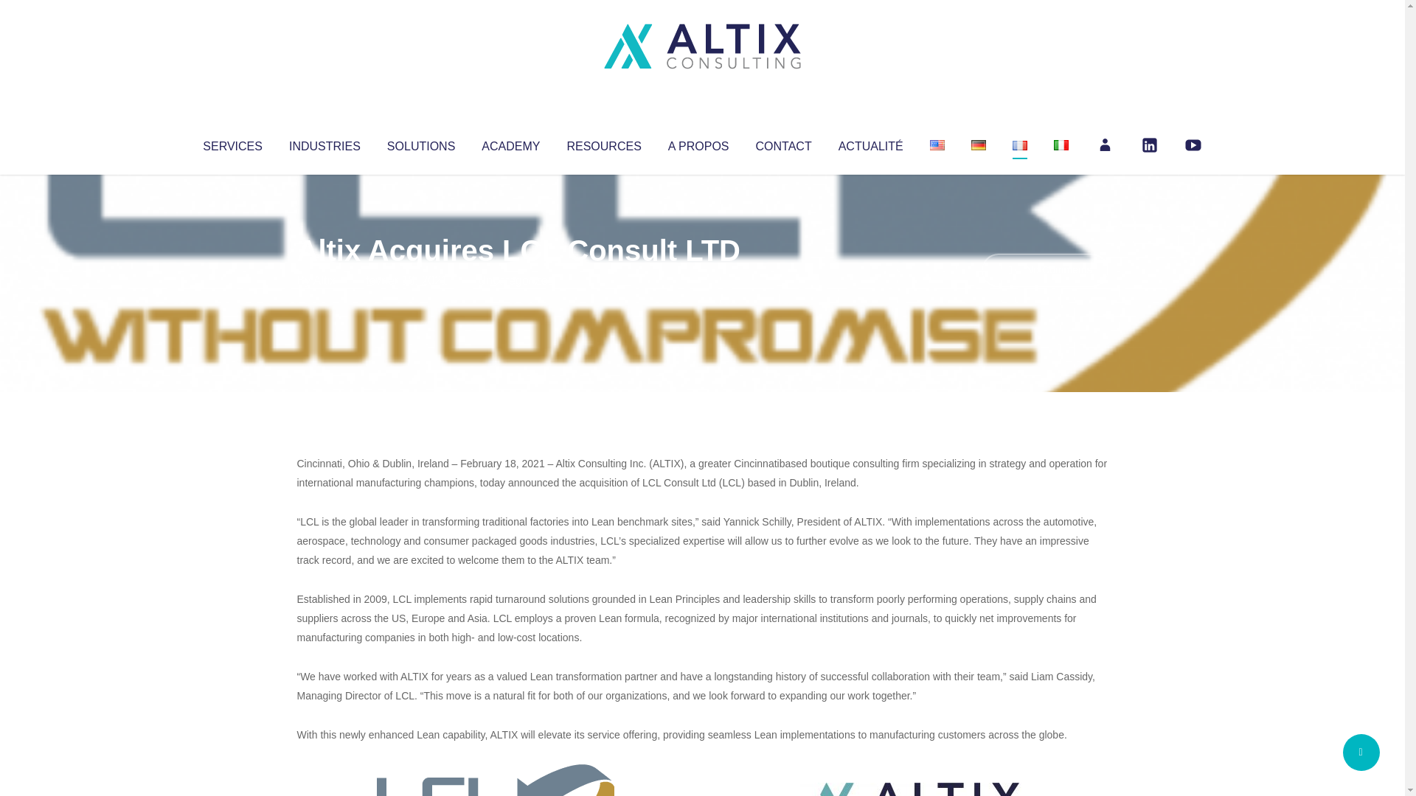 This screenshot has width=1416, height=796. What do you see at coordinates (324, 280) in the screenshot?
I see `Articles par Altix` at bounding box center [324, 280].